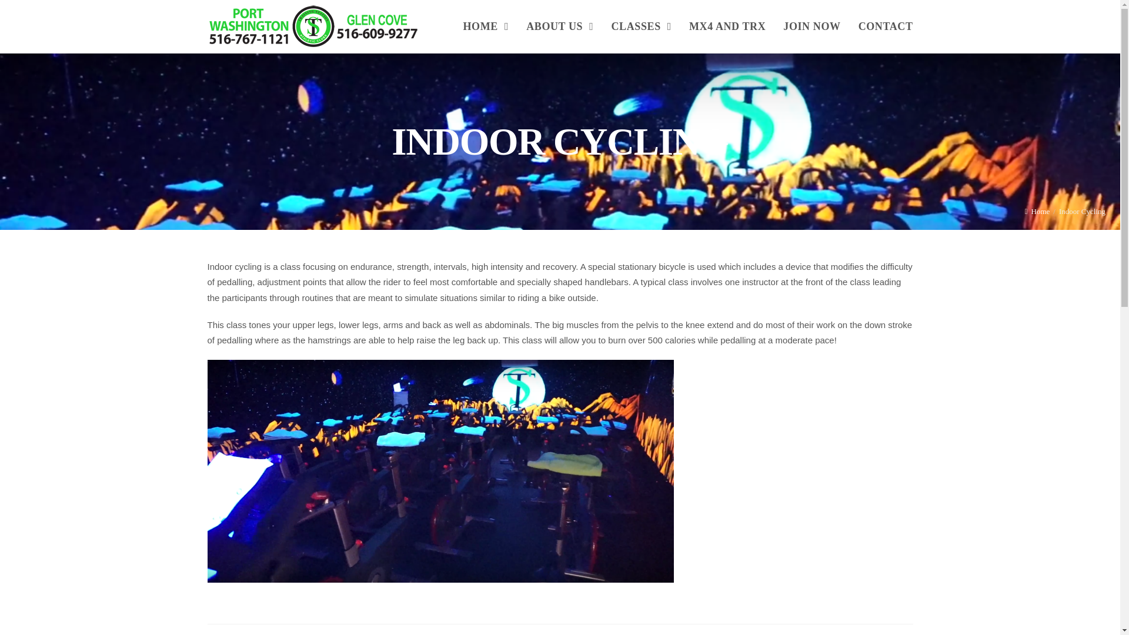  Describe the element at coordinates (1037, 212) in the screenshot. I see `Home` at that location.